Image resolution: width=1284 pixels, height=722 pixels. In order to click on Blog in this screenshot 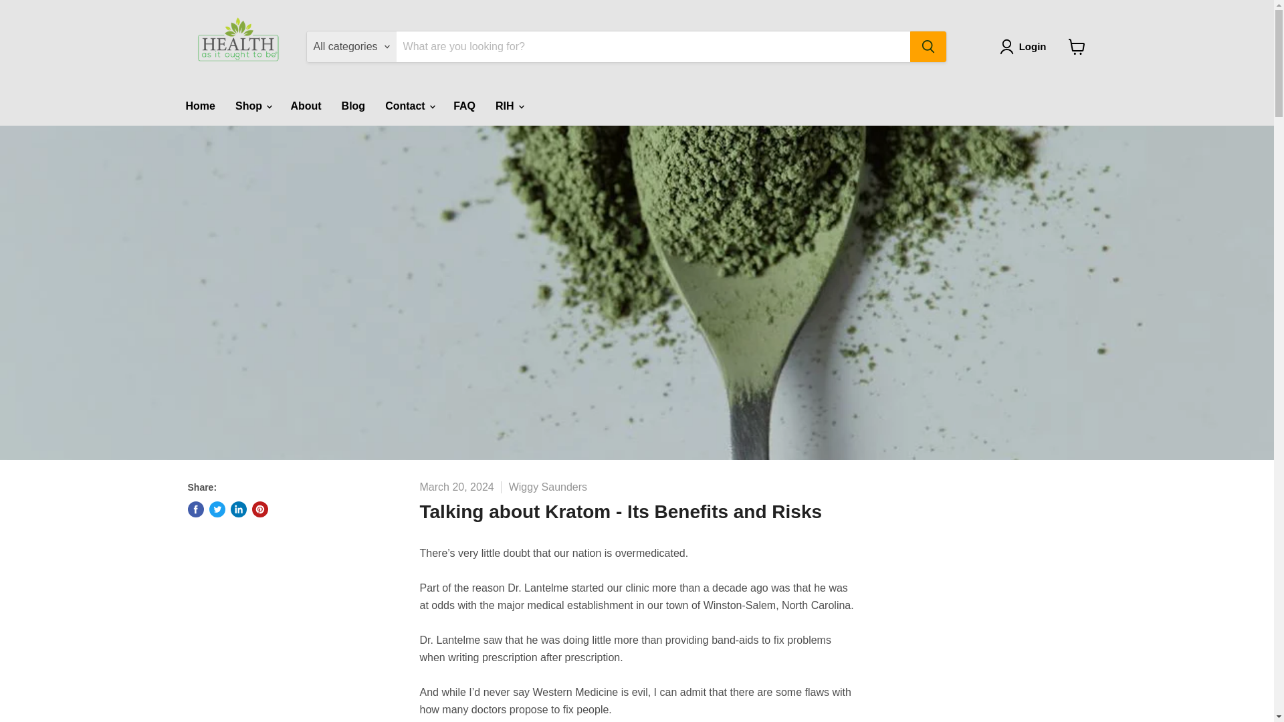, I will do `click(353, 106)`.